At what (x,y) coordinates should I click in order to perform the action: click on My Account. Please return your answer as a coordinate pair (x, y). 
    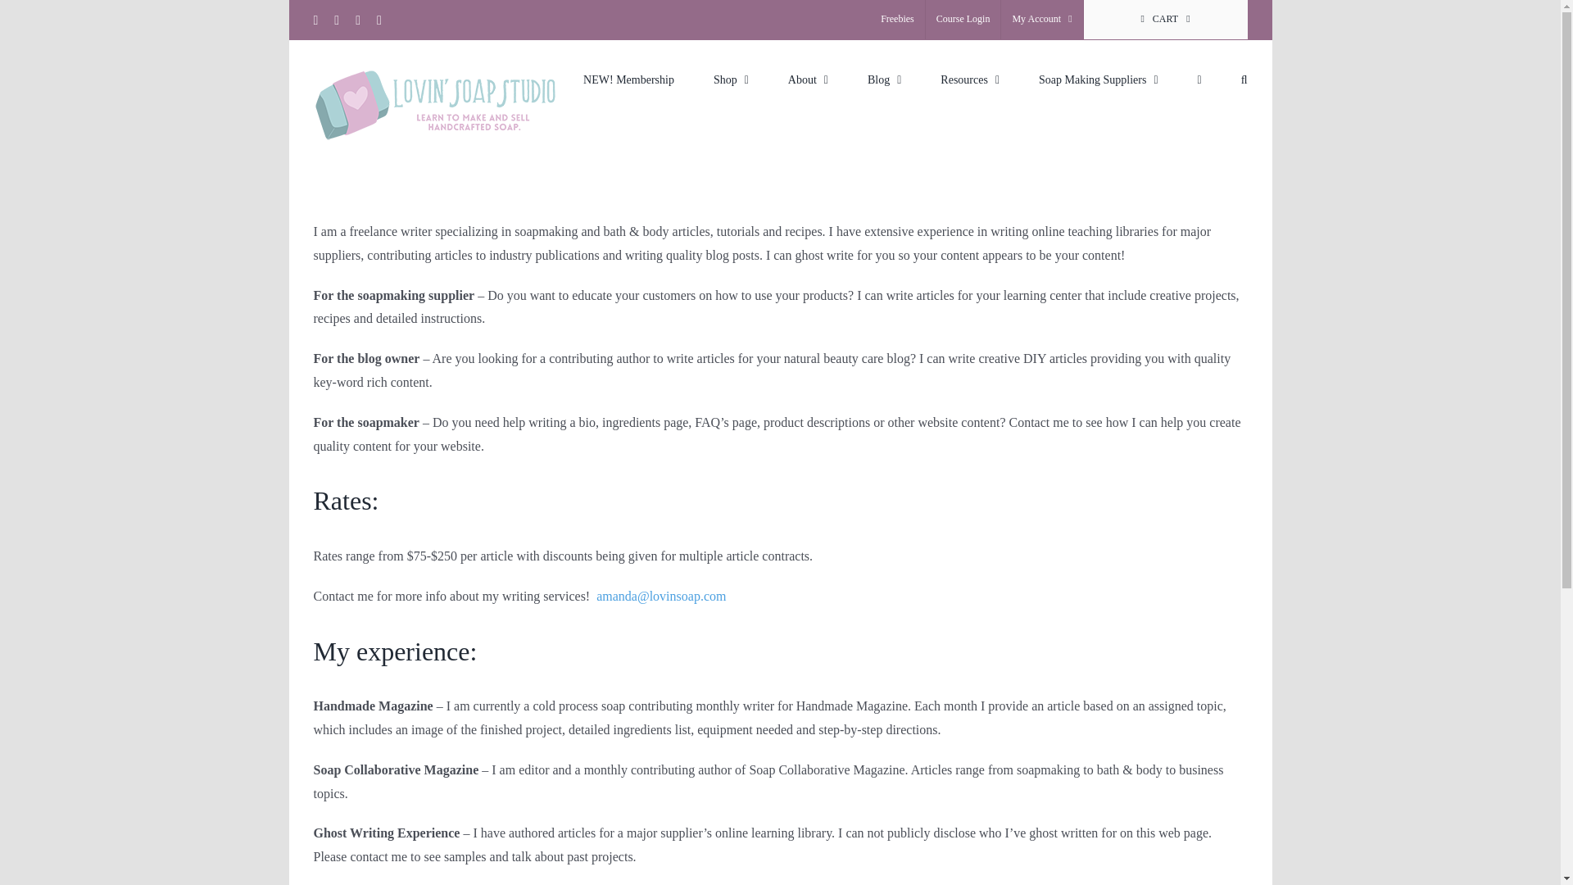
    Looking at the image, I should click on (1040, 20).